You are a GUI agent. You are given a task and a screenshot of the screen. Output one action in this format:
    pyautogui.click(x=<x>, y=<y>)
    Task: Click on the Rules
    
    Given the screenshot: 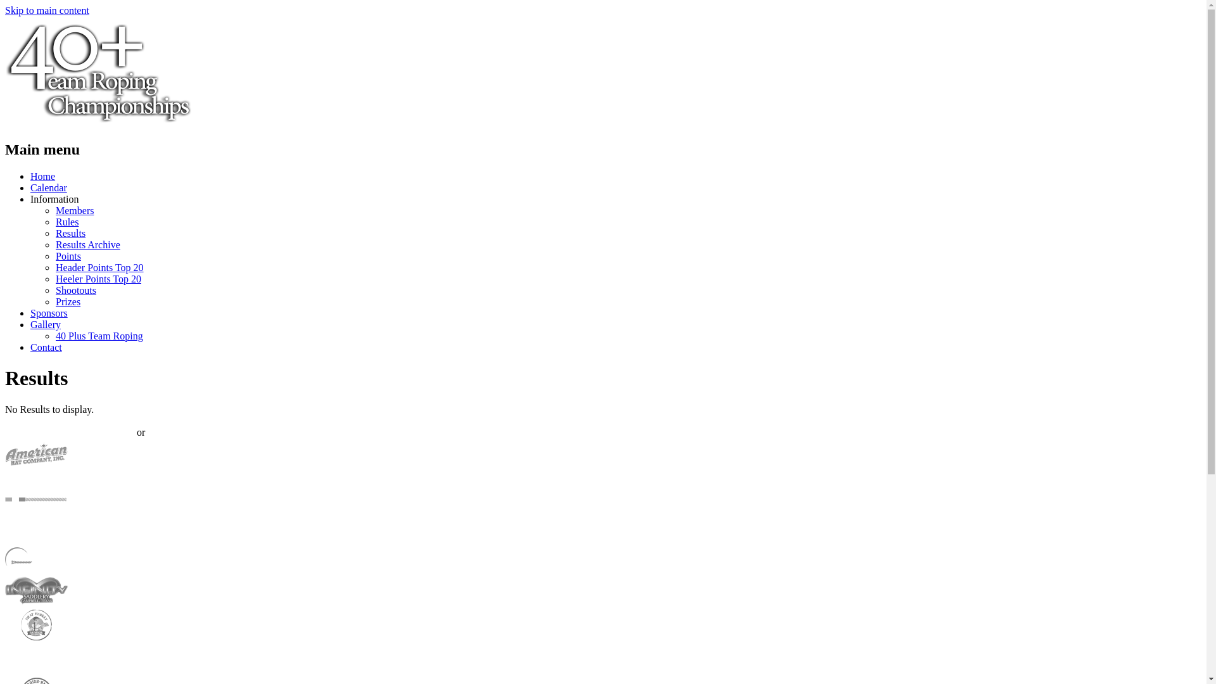 What is the action you would take?
    pyautogui.click(x=67, y=222)
    